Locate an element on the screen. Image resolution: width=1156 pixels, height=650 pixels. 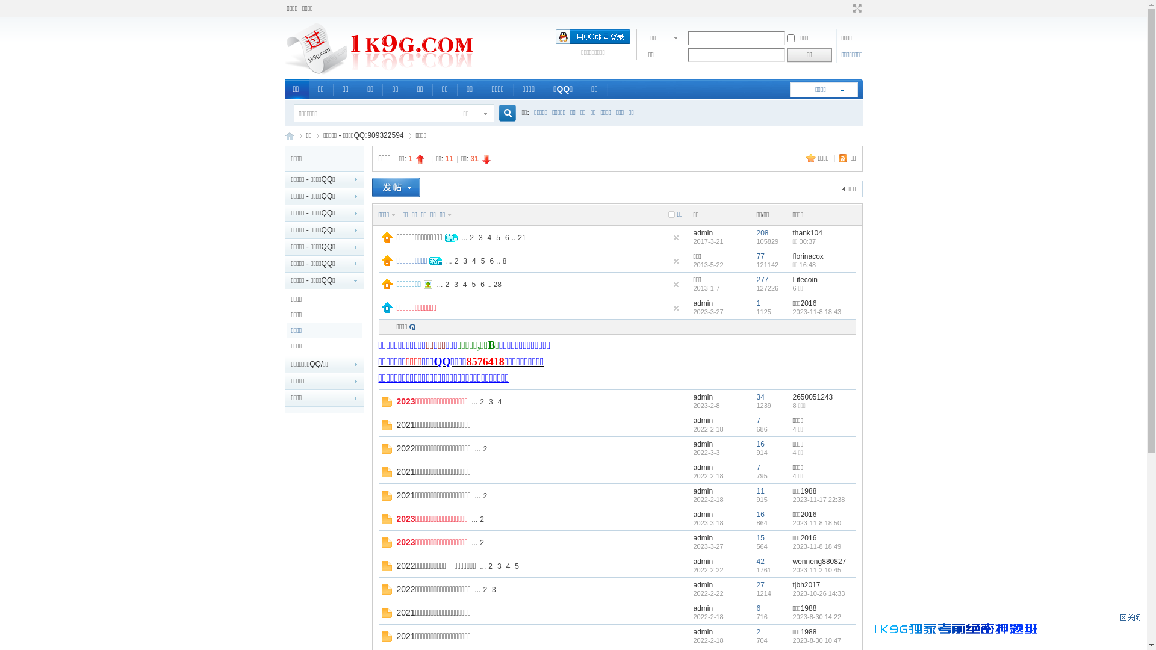
3 is located at coordinates (494, 589).